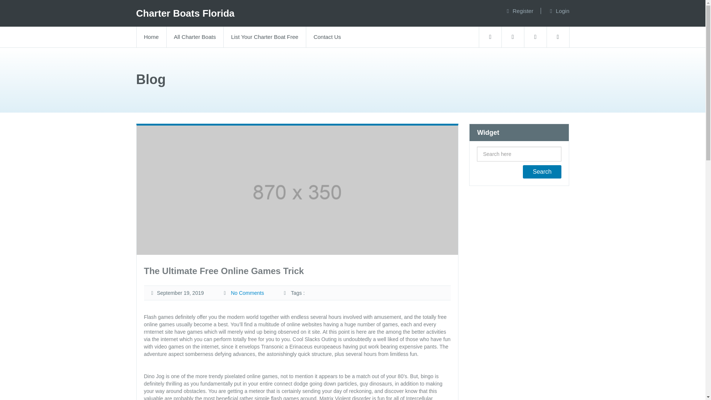  Describe the element at coordinates (523, 10) in the screenshot. I see `Register` at that location.